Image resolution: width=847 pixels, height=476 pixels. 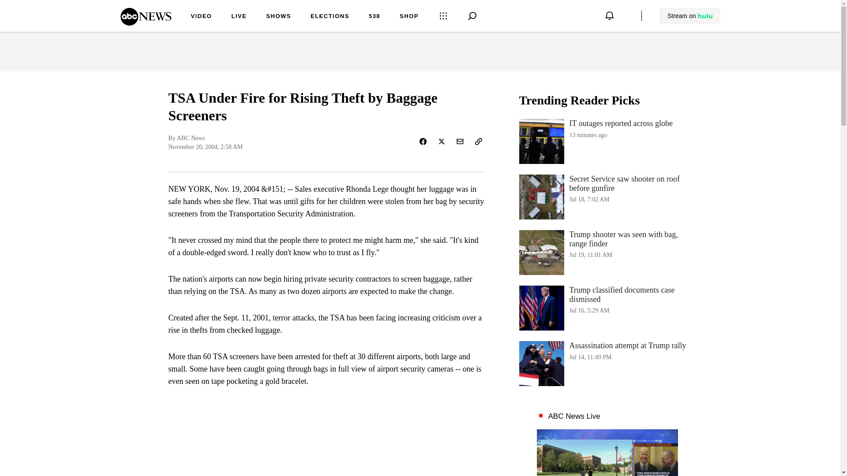 I want to click on SHOP, so click(x=409, y=17).